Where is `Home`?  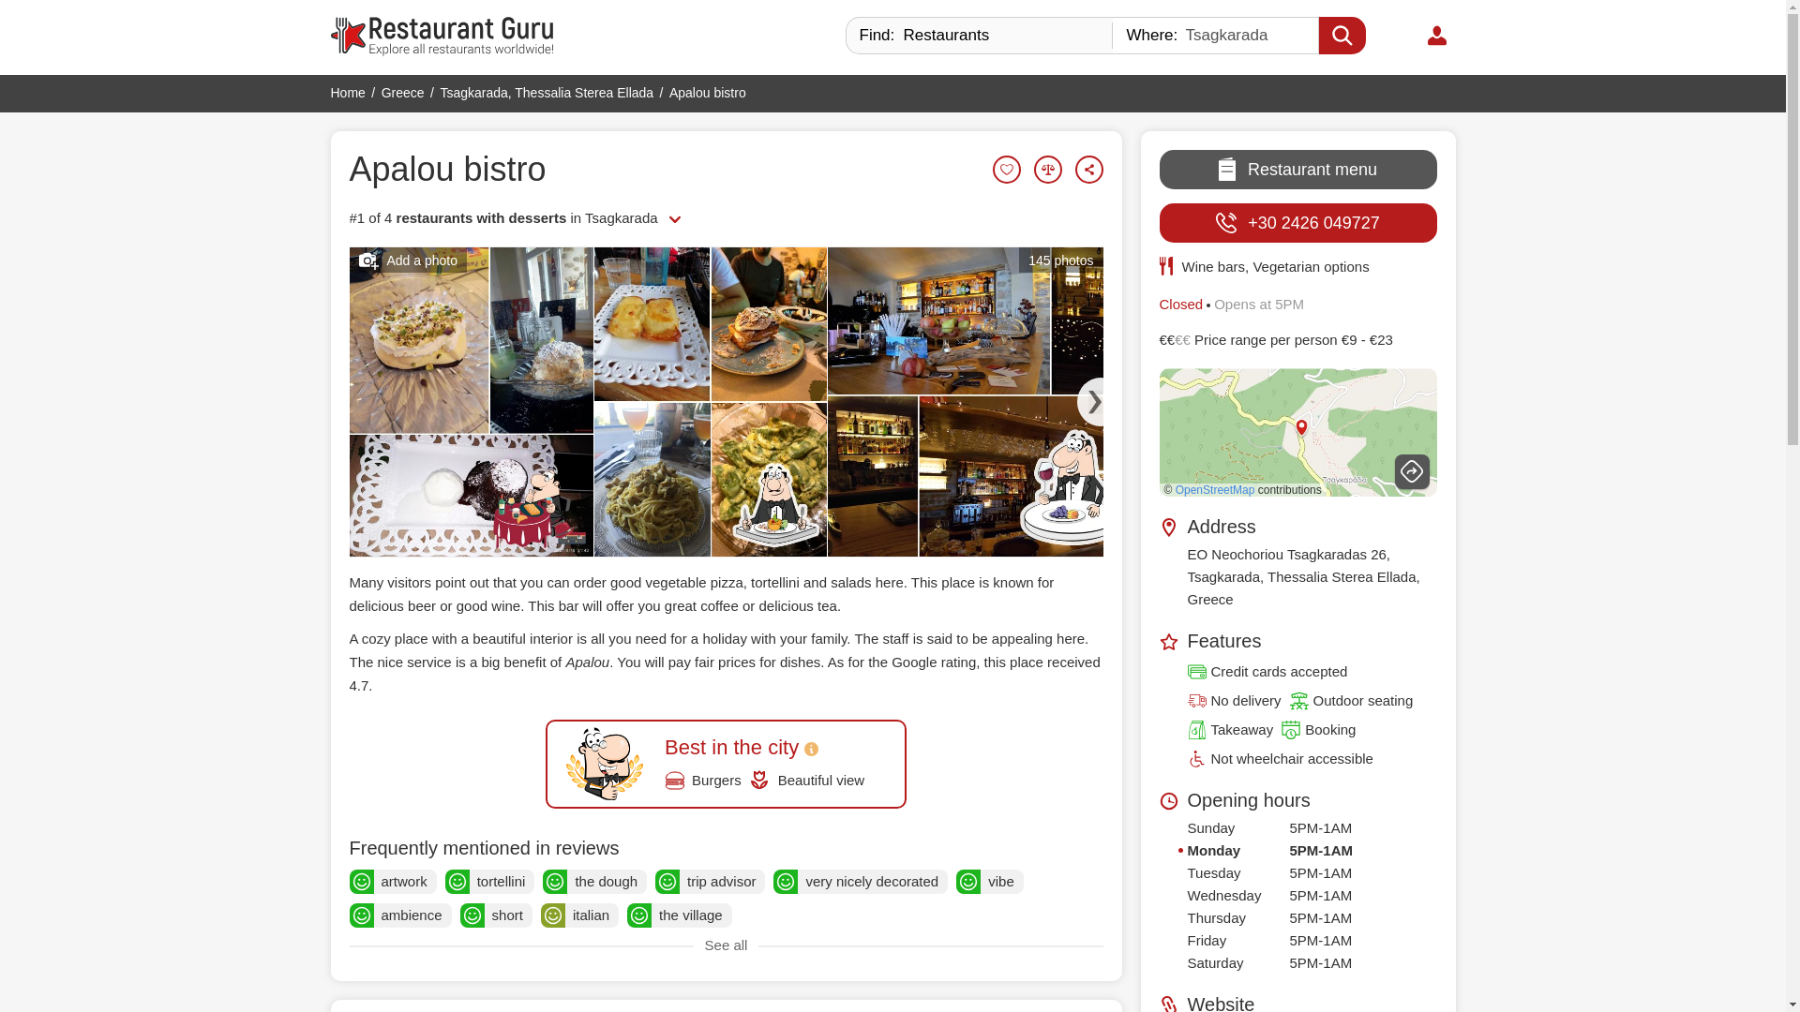
Home is located at coordinates (347, 92).